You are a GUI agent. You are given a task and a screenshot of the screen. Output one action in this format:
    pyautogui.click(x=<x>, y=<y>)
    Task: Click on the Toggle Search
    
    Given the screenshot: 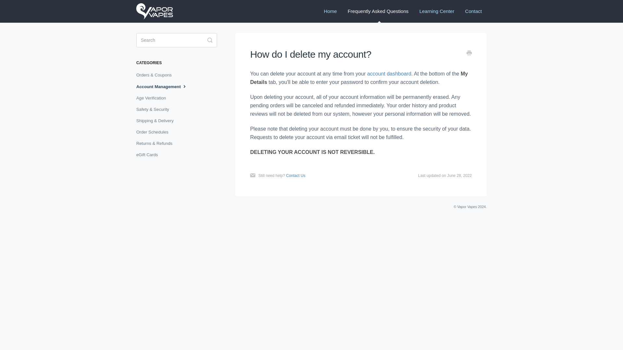 What is the action you would take?
    pyautogui.click(x=210, y=40)
    